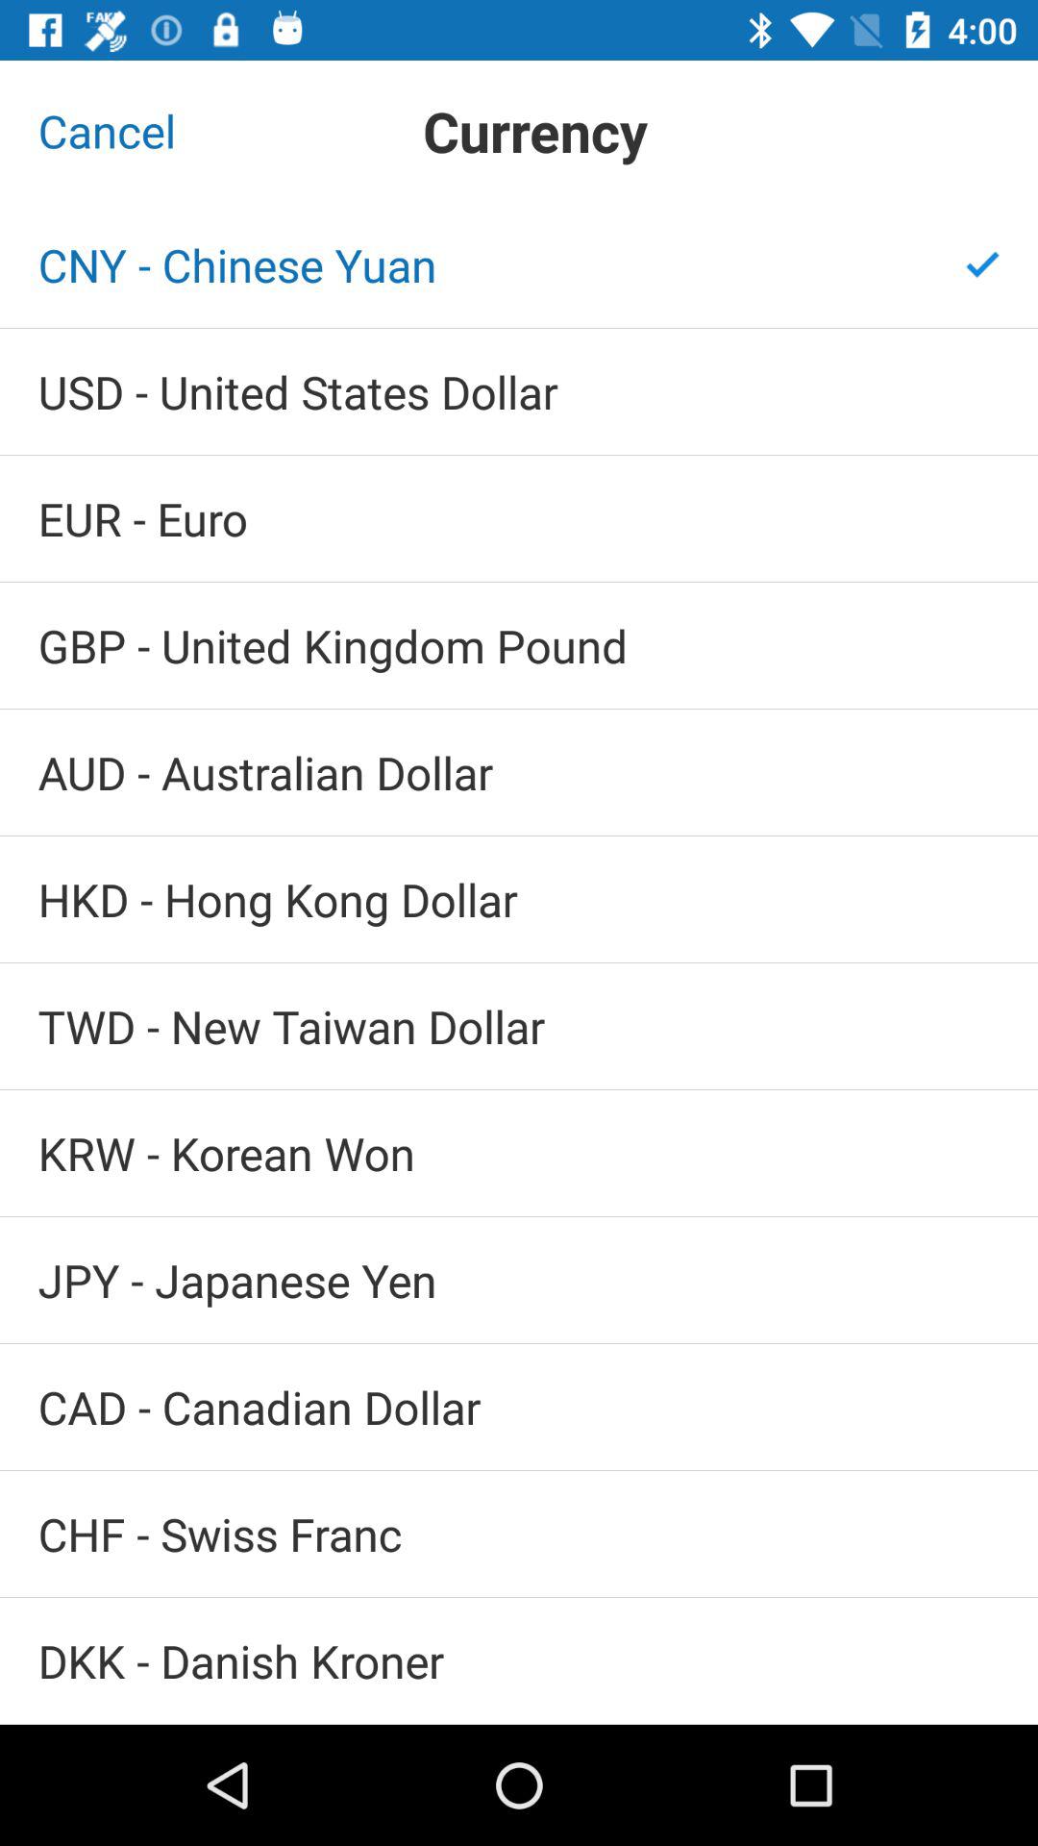 This screenshot has width=1038, height=1846. I want to click on tap gbp united kingdom icon, so click(519, 646).